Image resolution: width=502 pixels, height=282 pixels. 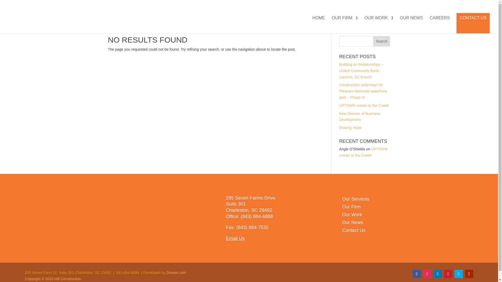 What do you see at coordinates (382, 41) in the screenshot?
I see `Search` at bounding box center [382, 41].